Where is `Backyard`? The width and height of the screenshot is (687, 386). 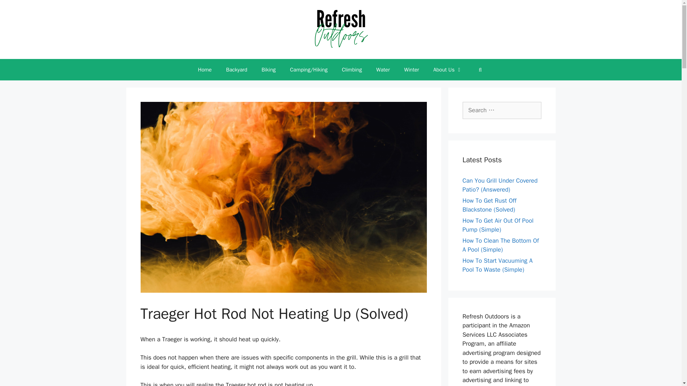
Backyard is located at coordinates (237, 69).